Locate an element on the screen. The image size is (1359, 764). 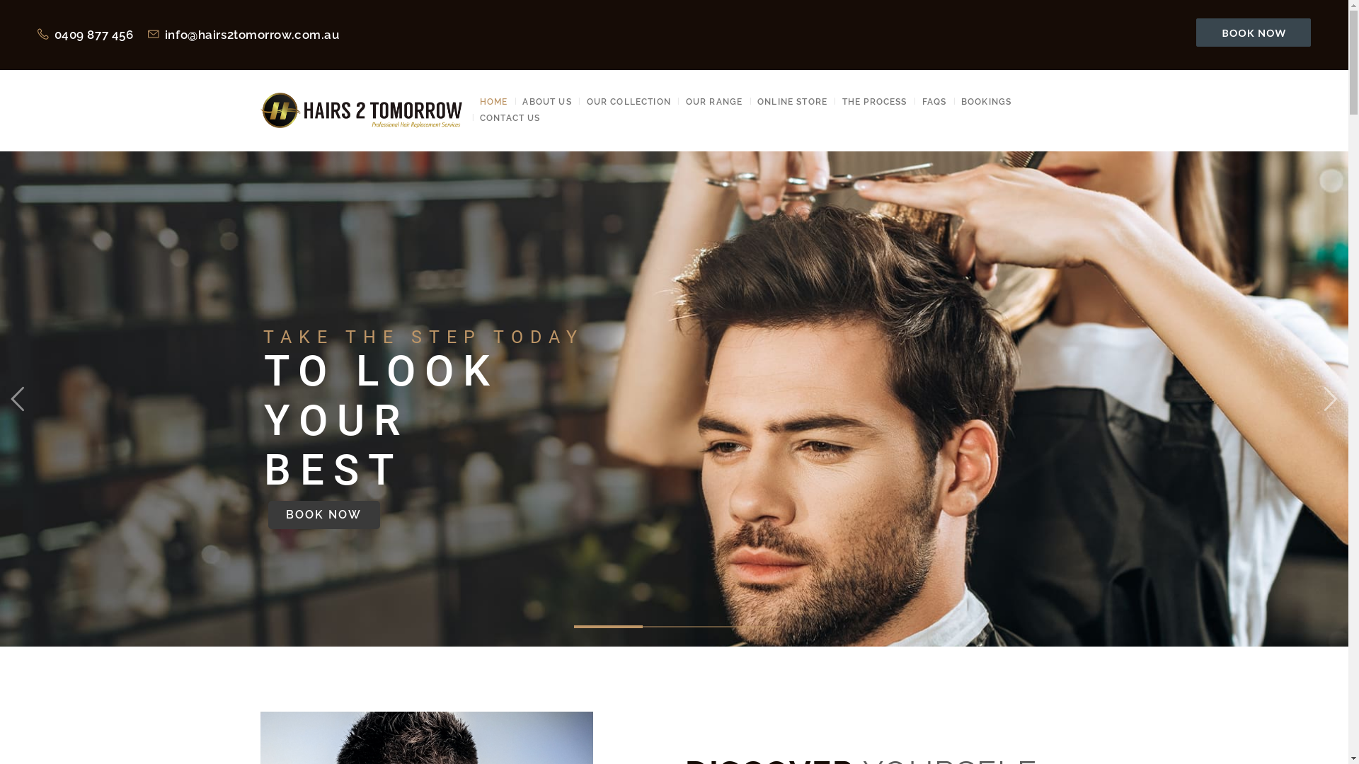
THE PROCESS is located at coordinates (875, 102).